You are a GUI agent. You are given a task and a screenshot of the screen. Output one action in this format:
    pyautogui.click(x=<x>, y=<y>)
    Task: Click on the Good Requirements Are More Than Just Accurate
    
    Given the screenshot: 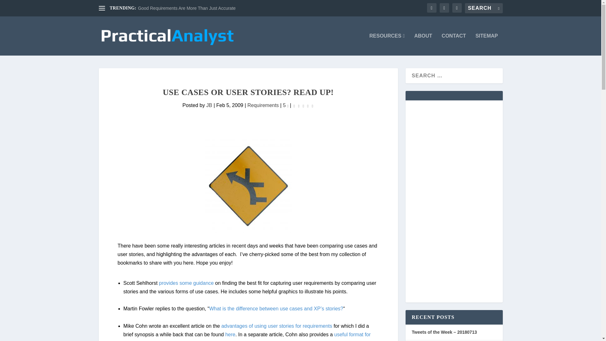 What is the action you would take?
    pyautogui.click(x=187, y=8)
    